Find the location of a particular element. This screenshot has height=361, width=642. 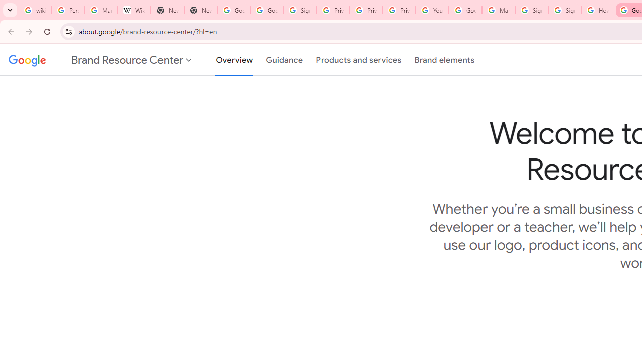

Guidance is located at coordinates (285, 60).